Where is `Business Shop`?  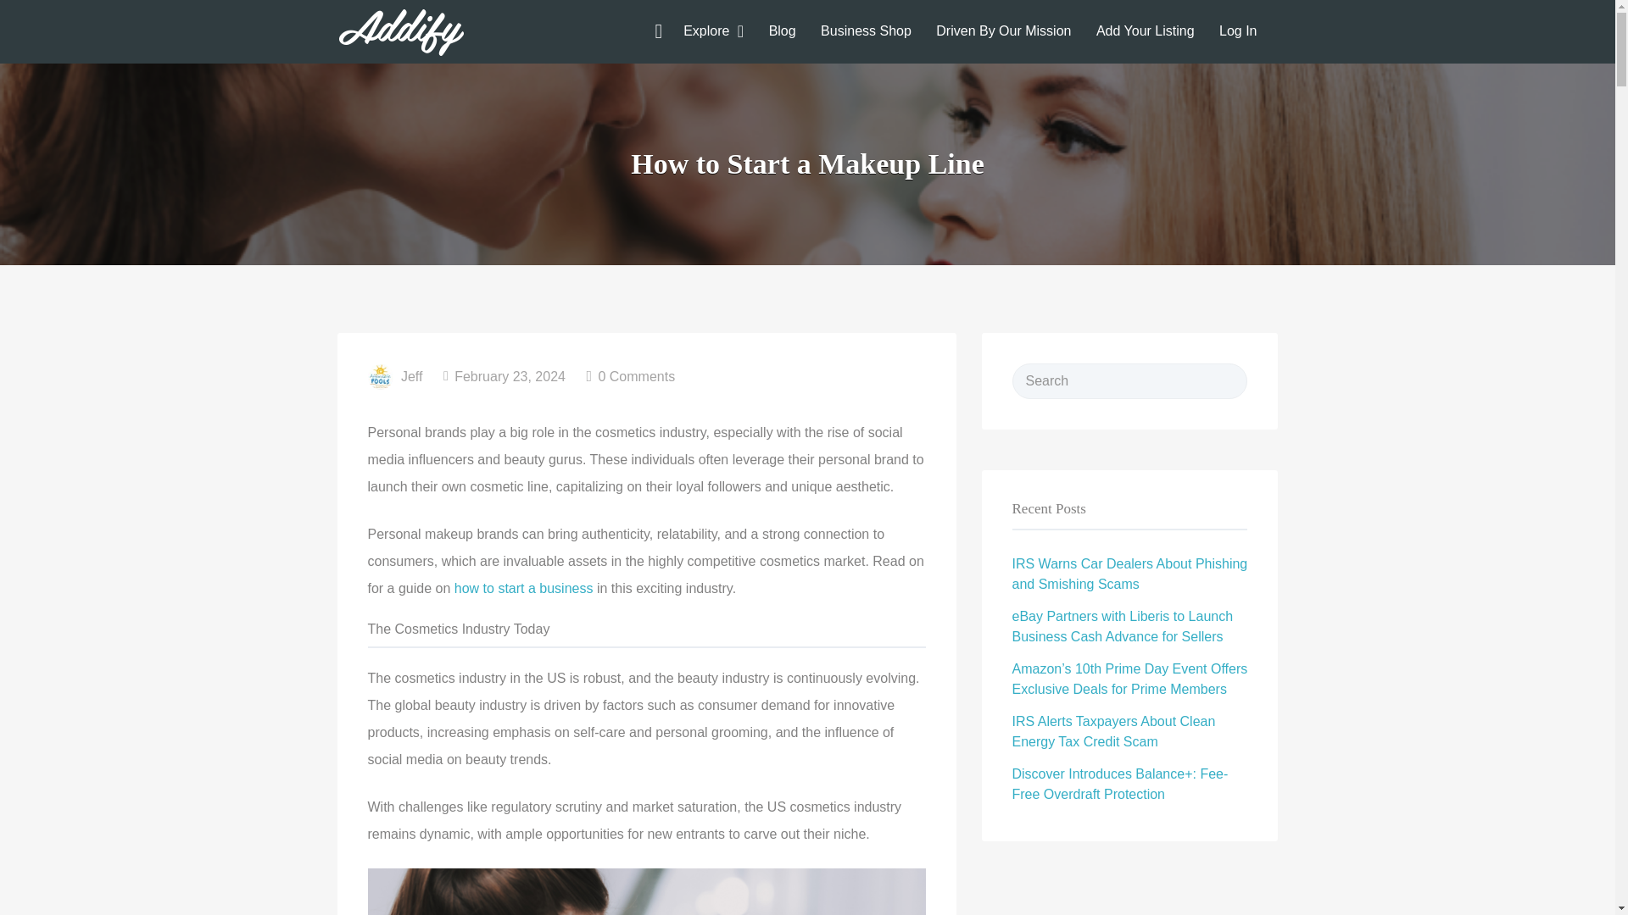 Business Shop is located at coordinates (866, 30).